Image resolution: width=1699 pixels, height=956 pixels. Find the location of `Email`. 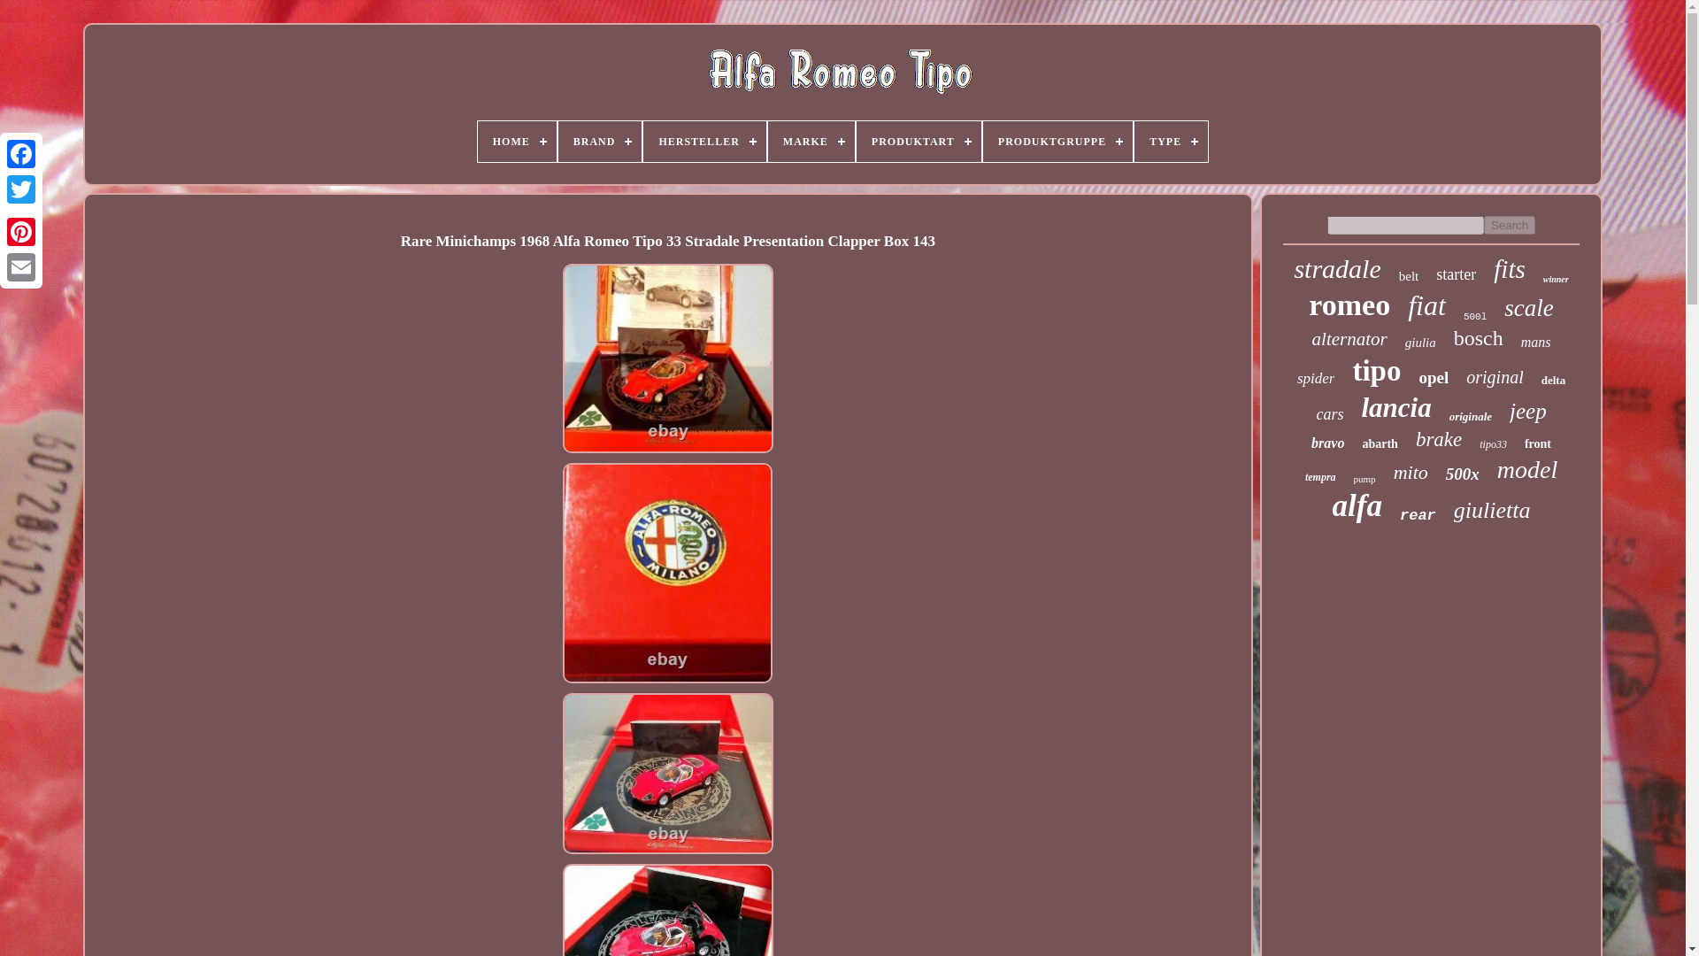

Email is located at coordinates (21, 266).